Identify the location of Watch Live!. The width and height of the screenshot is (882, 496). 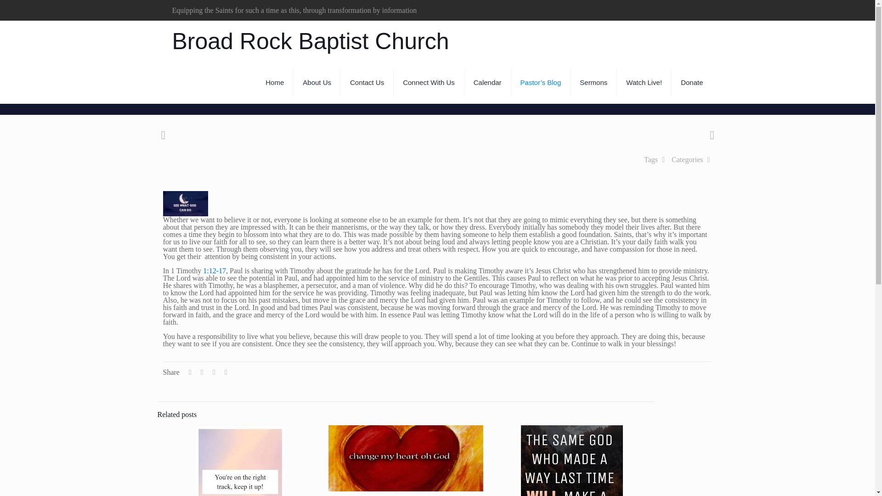
(644, 83).